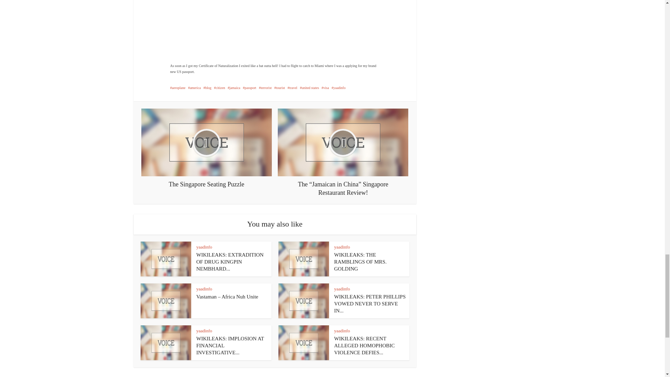  What do you see at coordinates (342, 246) in the screenshot?
I see `yaadinfo` at bounding box center [342, 246].